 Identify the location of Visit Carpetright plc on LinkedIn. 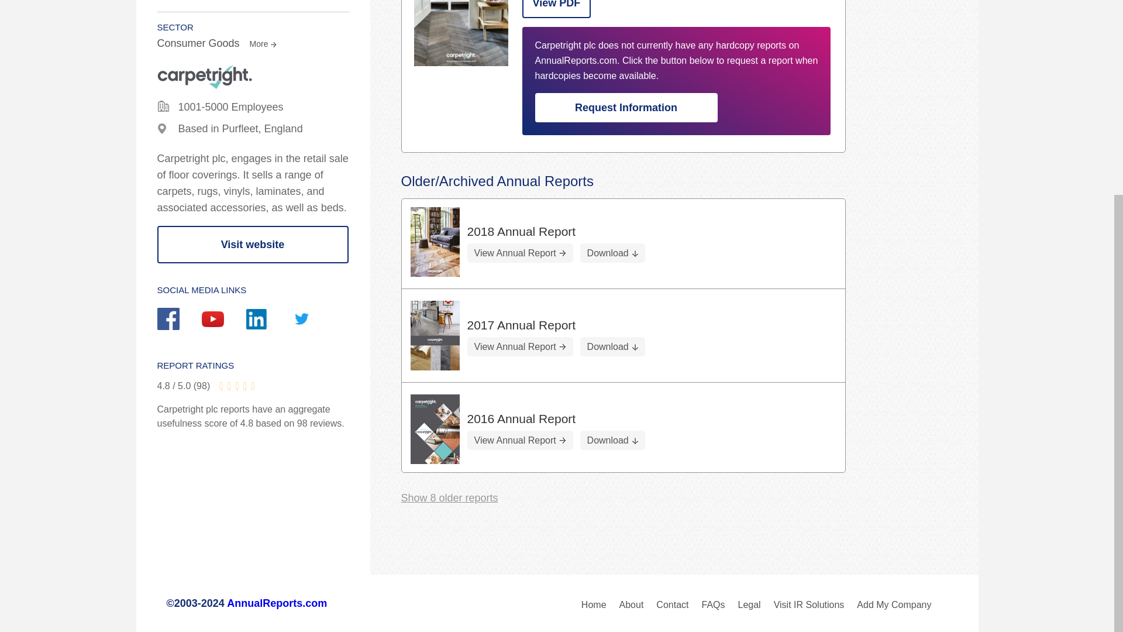
(268, 321).